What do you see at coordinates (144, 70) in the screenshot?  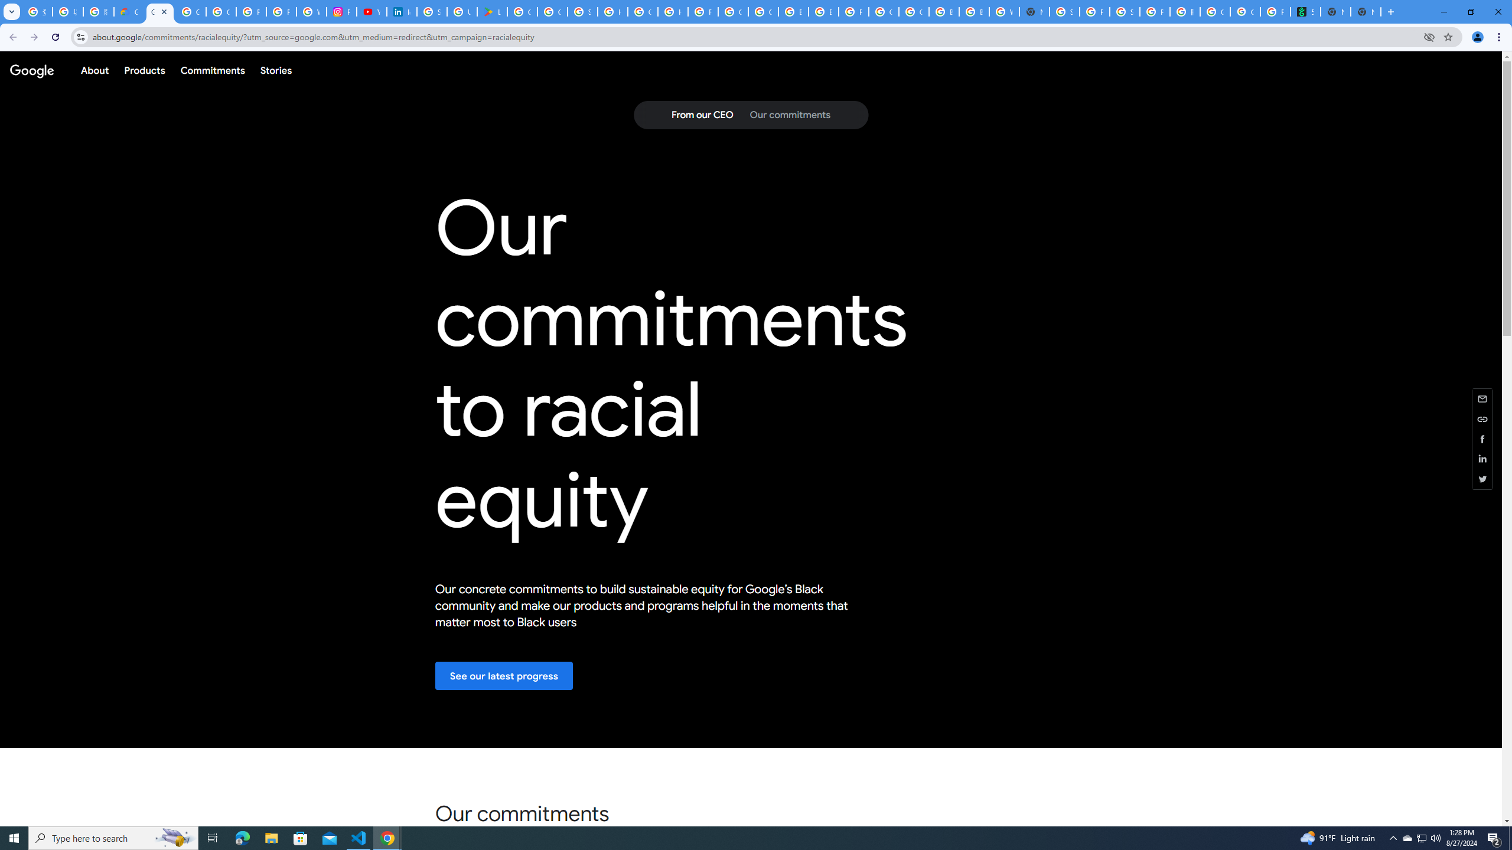 I see `Products` at bounding box center [144, 70].